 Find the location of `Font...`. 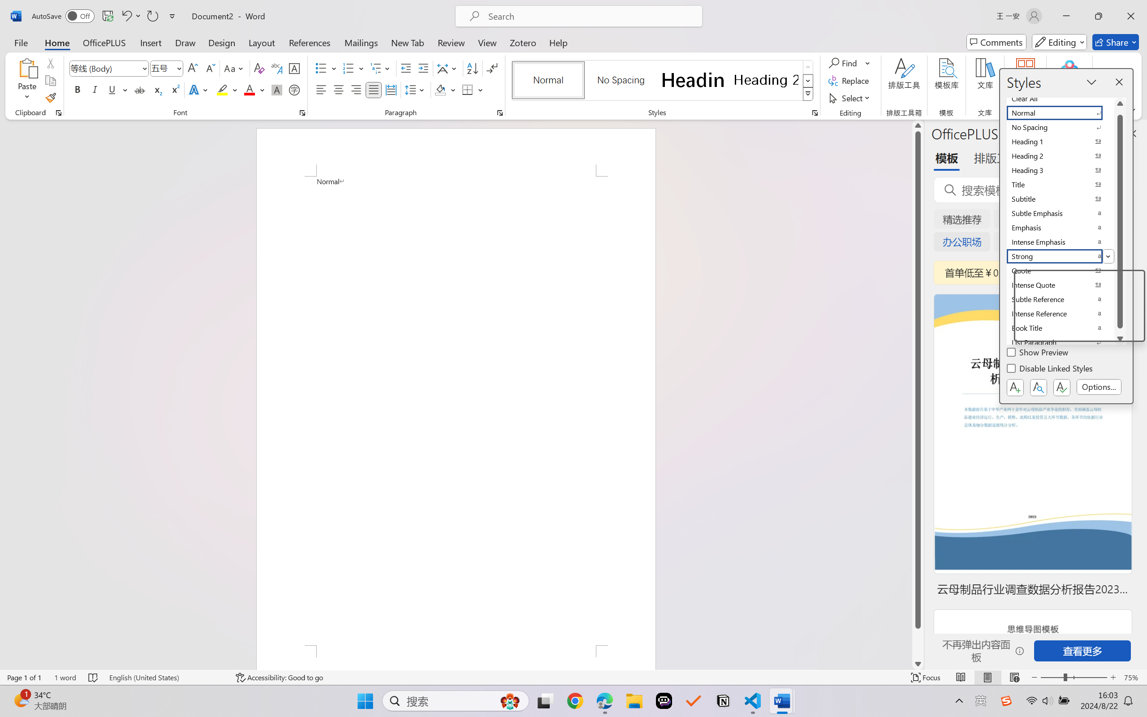

Font... is located at coordinates (302, 113).